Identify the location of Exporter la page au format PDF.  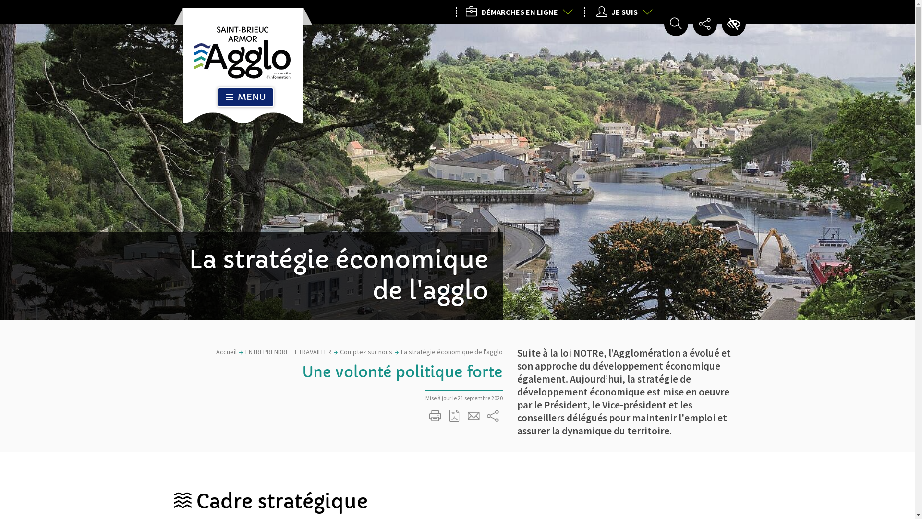
(455, 416).